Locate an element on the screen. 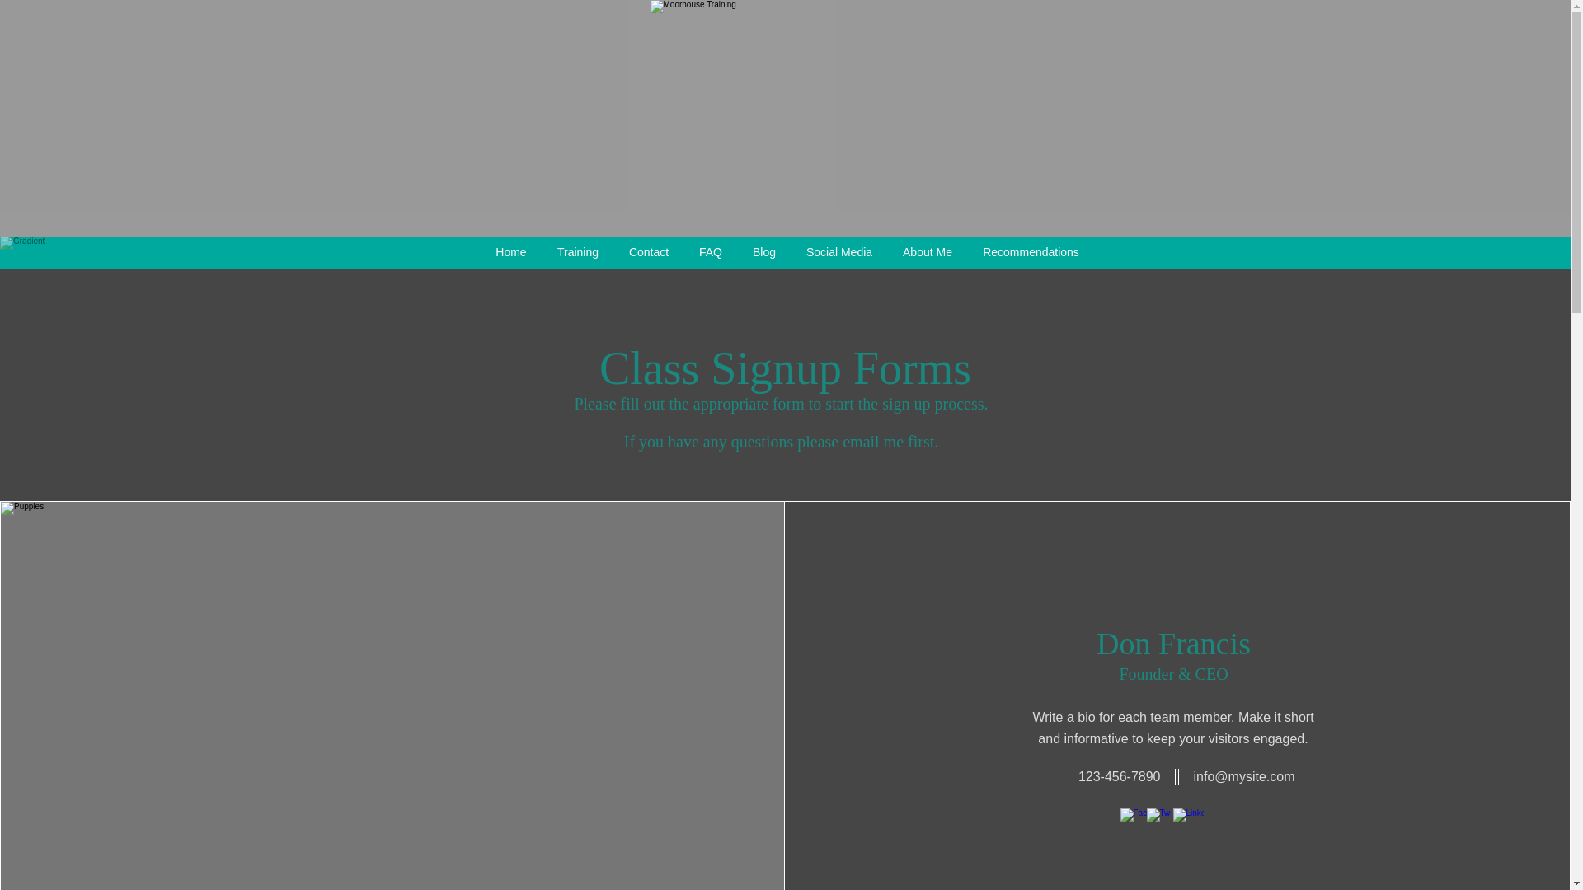  About Me is located at coordinates (927, 252).